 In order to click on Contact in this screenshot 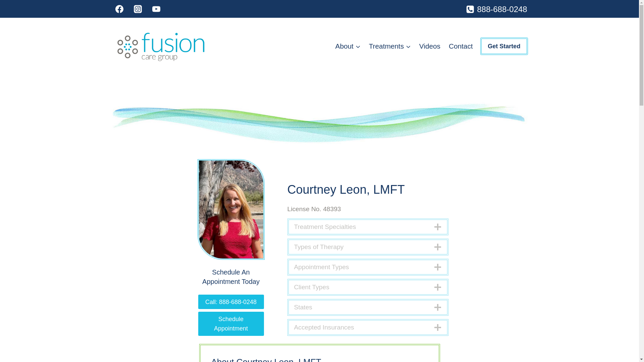, I will do `click(461, 46)`.